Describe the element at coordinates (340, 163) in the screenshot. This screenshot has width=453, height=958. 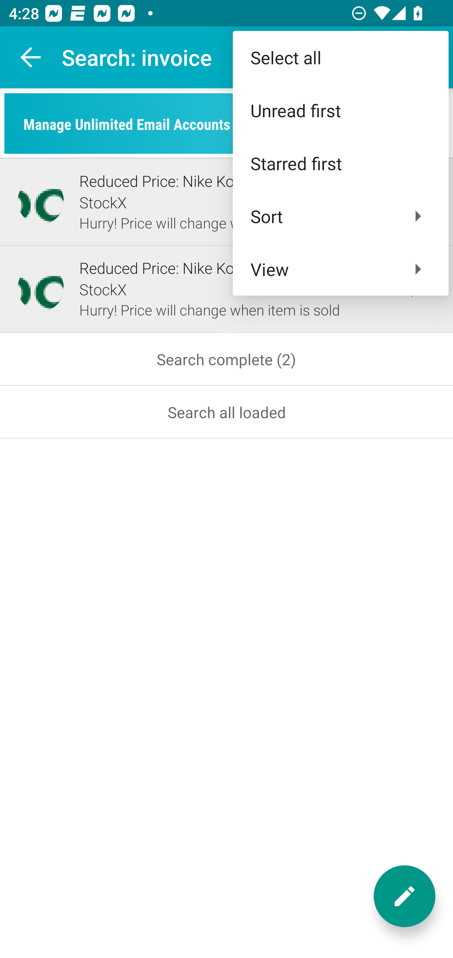
I see `Starred first` at that location.